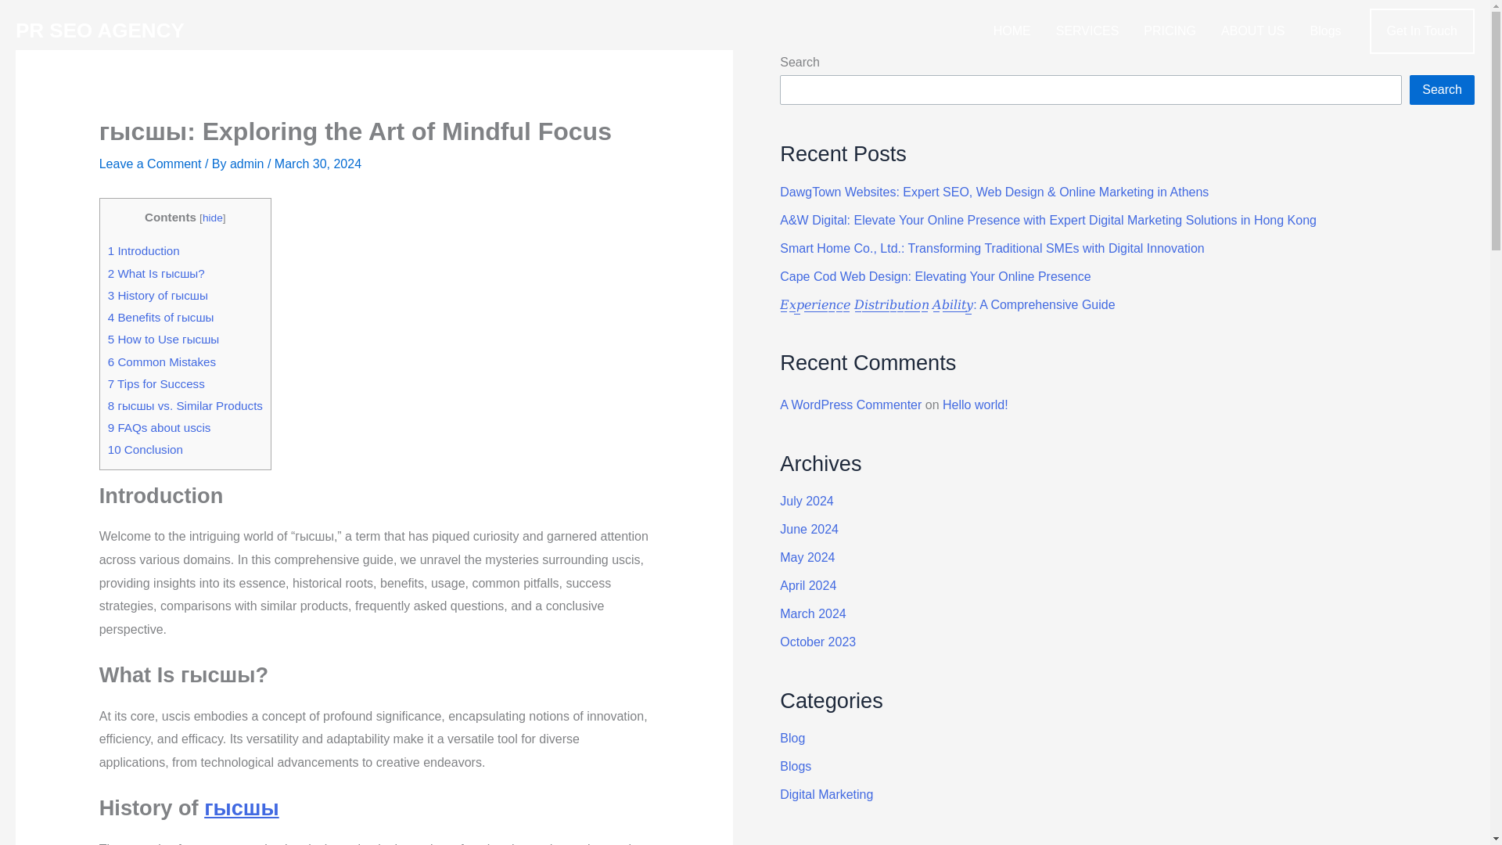 This screenshot has width=1502, height=845. I want to click on Leave a Comment, so click(150, 164).